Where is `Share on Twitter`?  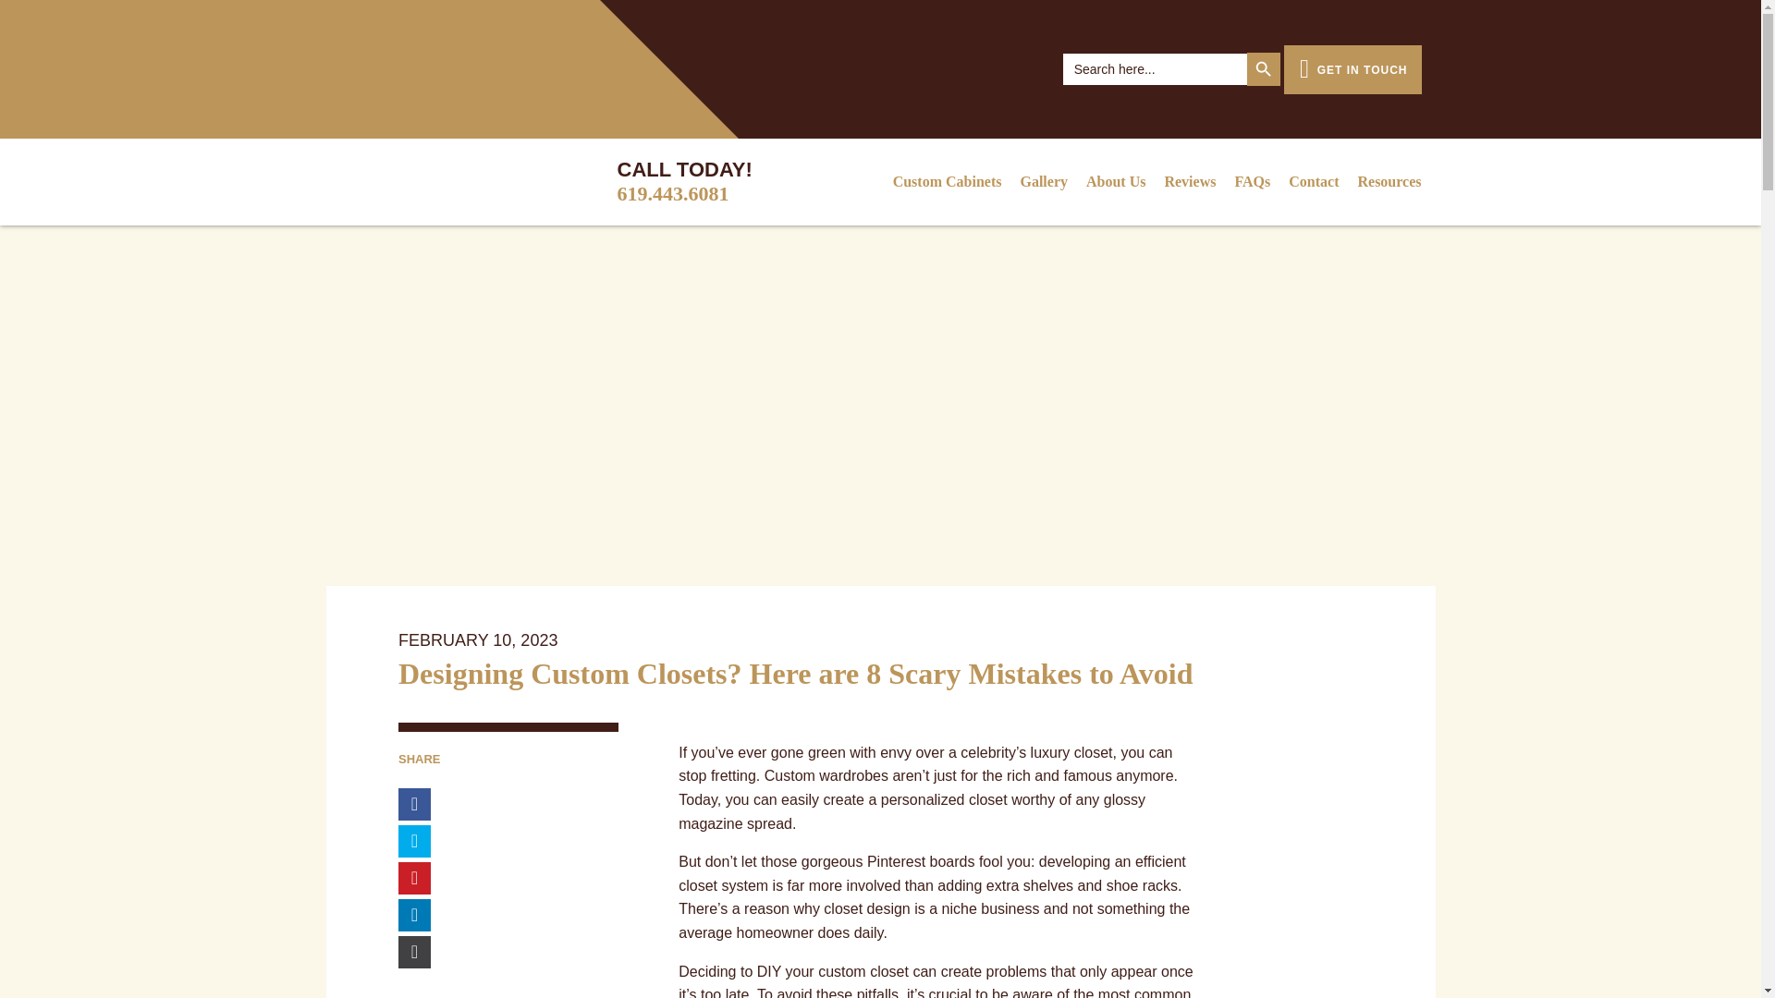 Share on Twitter is located at coordinates (414, 841).